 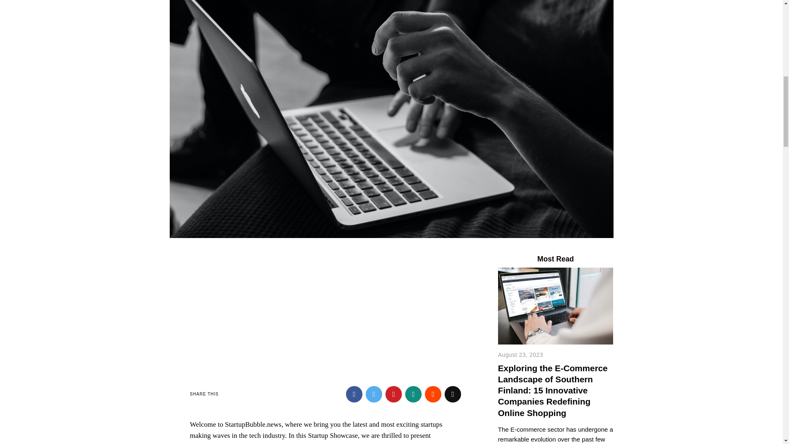 I want to click on Whatsapp, so click(x=413, y=394).